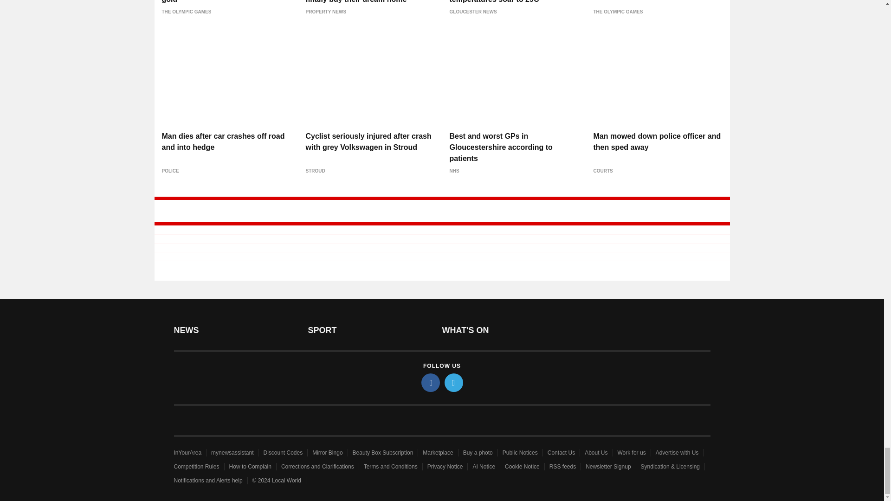  What do you see at coordinates (431, 382) in the screenshot?
I see `facebook` at bounding box center [431, 382].